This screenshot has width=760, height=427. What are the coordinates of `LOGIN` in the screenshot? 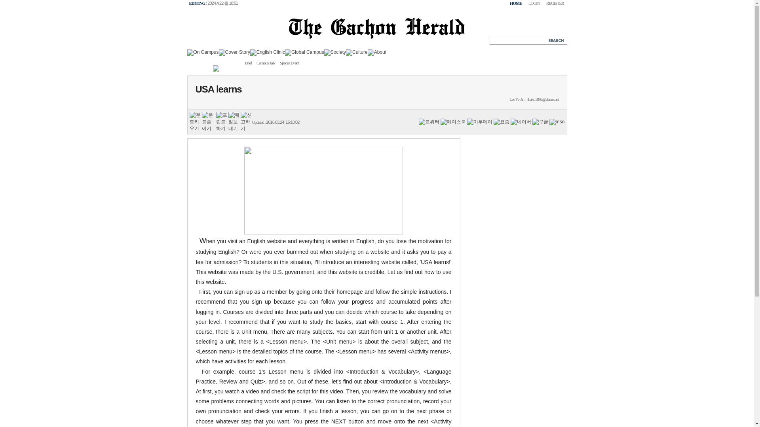 It's located at (534, 4).